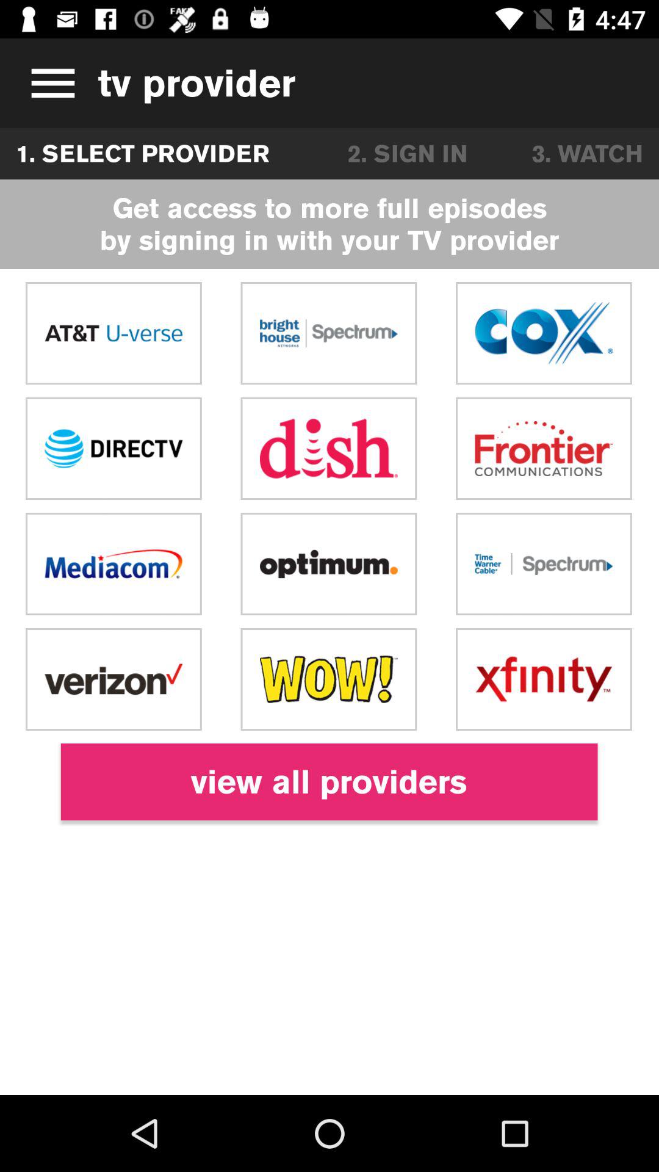 Image resolution: width=659 pixels, height=1172 pixels. What do you see at coordinates (329, 781) in the screenshot?
I see `scroll to view all providers` at bounding box center [329, 781].